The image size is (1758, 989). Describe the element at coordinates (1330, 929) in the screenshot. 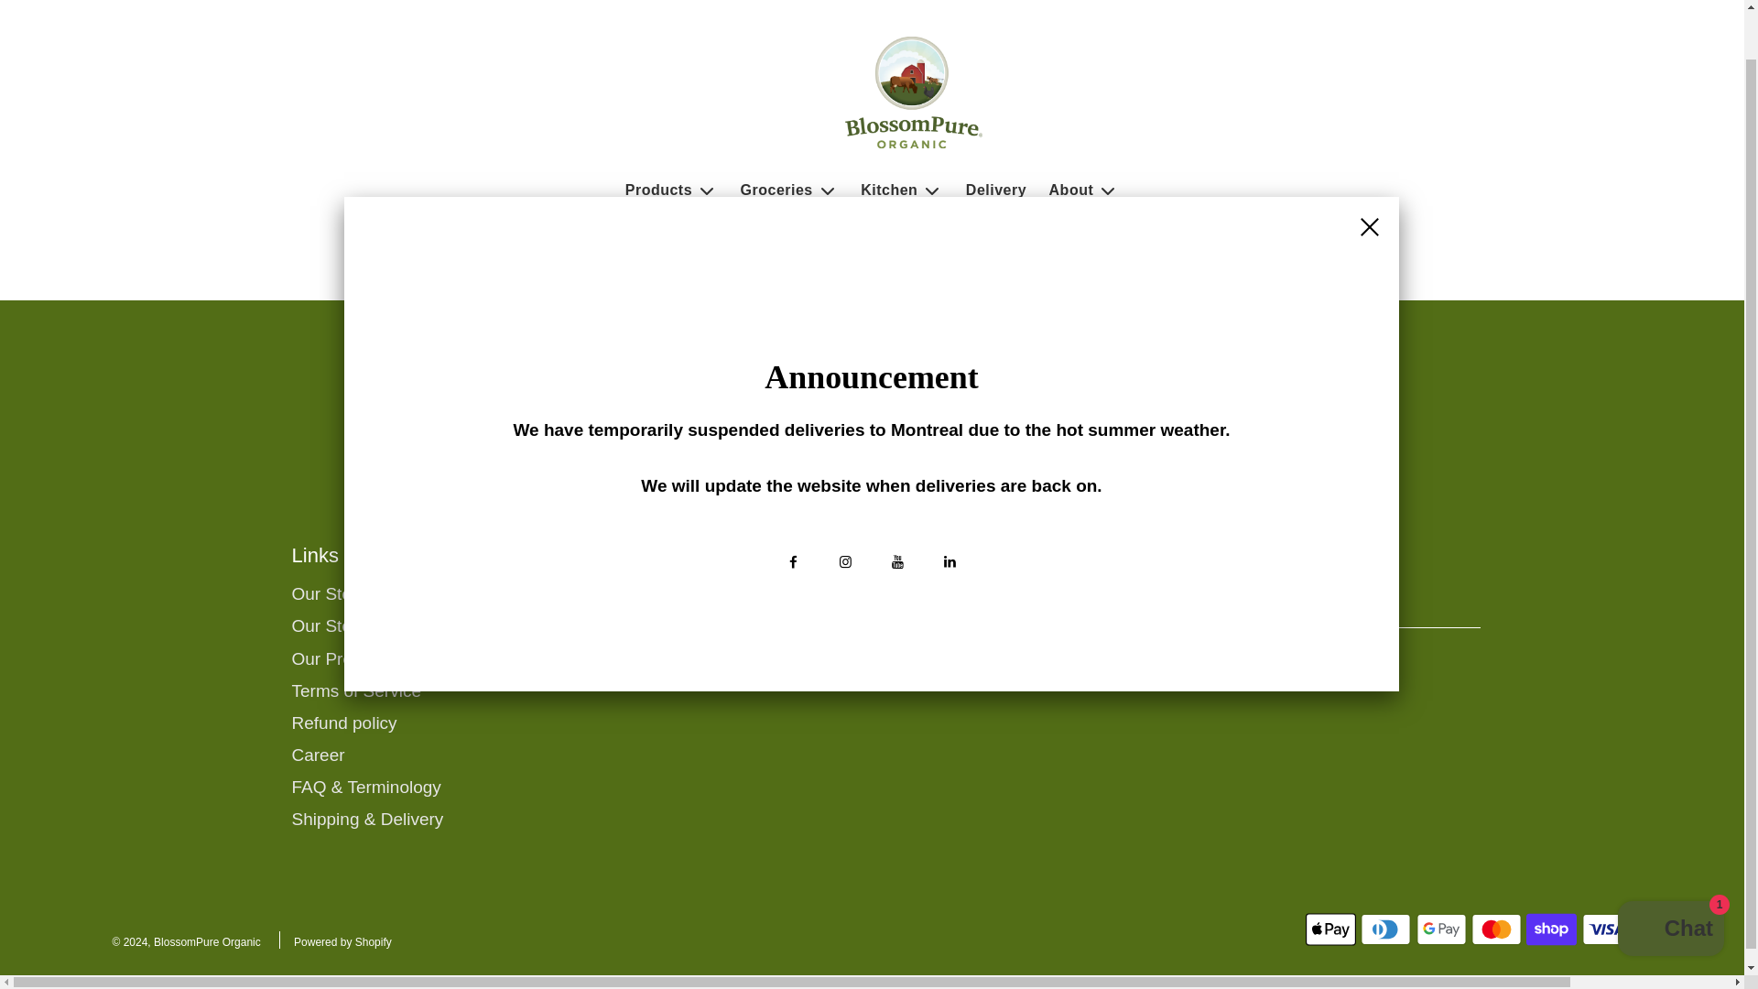

I see `Apple Pay` at that location.